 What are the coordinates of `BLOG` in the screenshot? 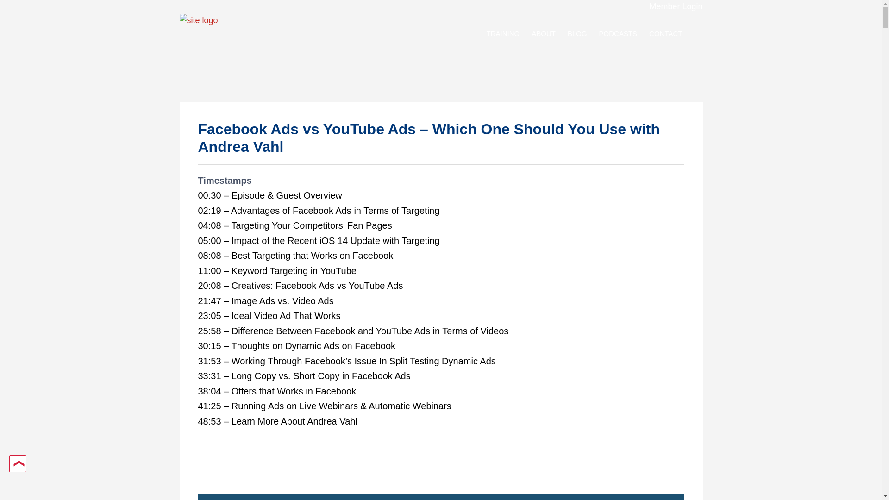 It's located at (577, 35).